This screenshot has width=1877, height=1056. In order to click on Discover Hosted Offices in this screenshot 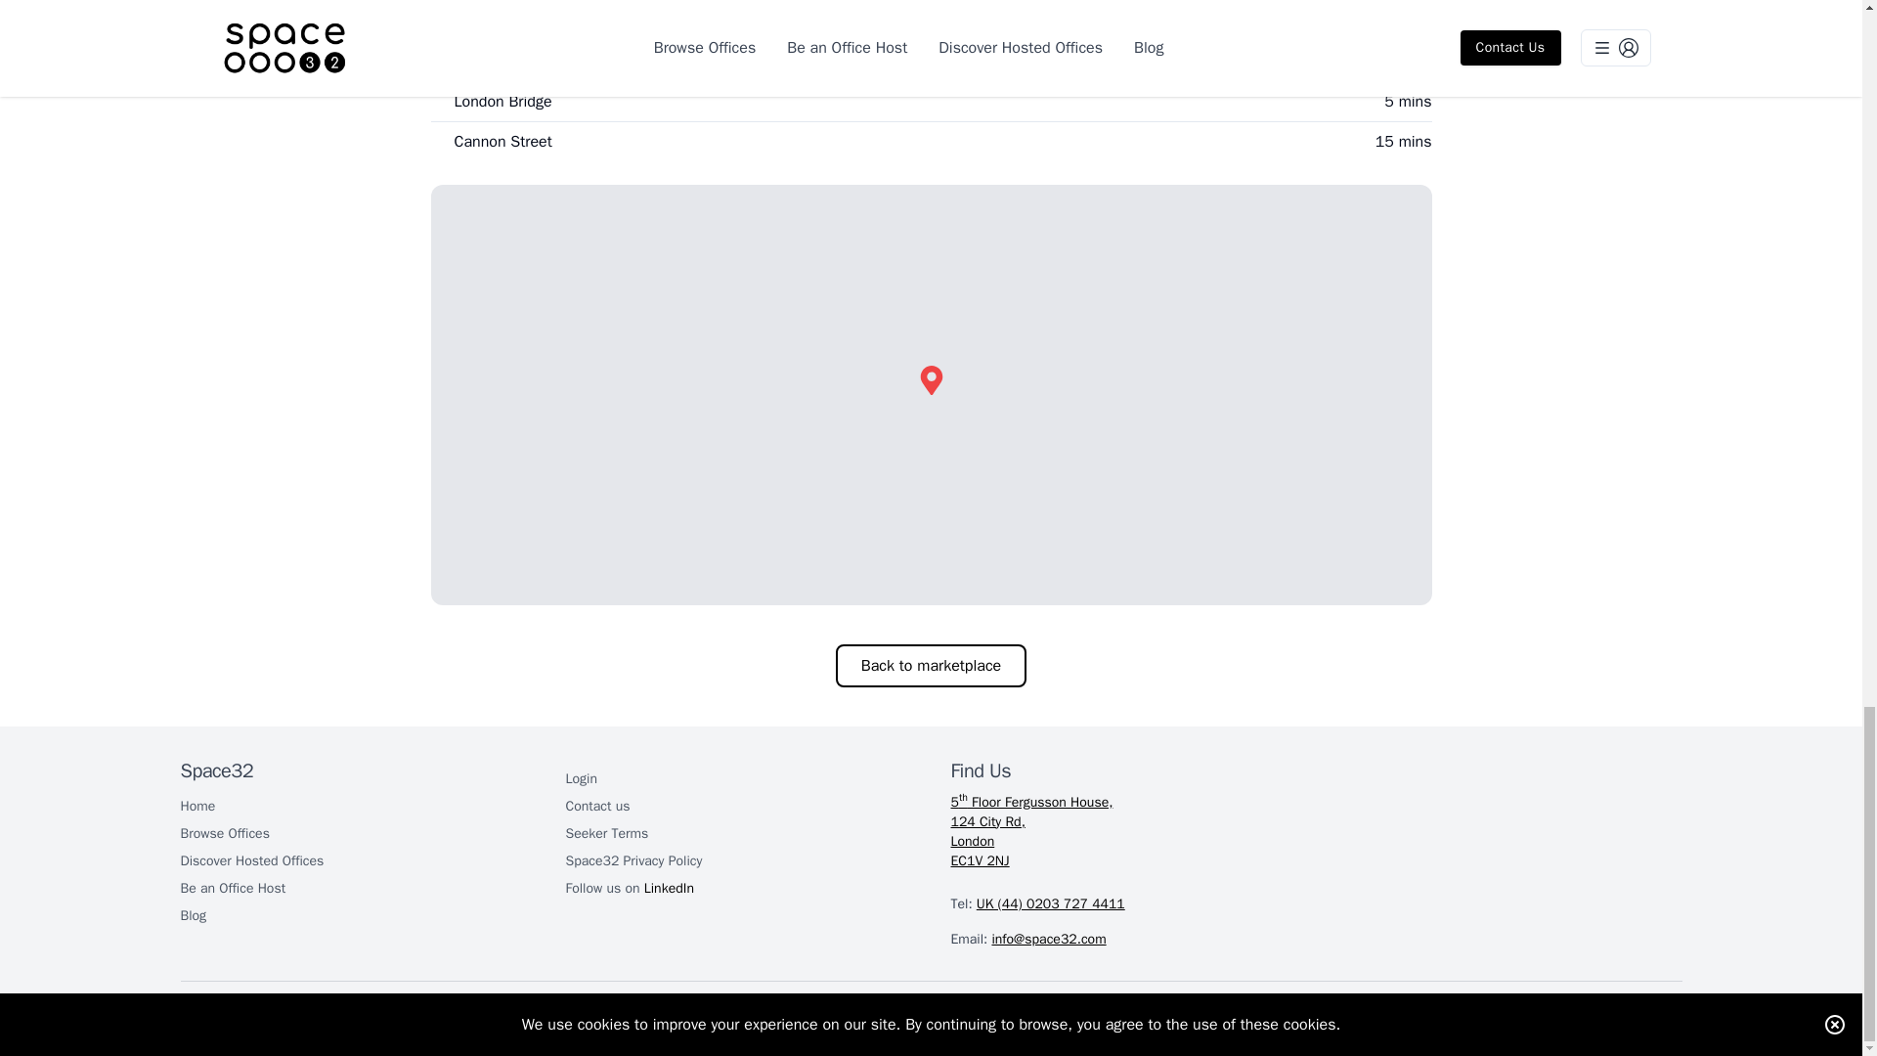, I will do `click(251, 858)`.